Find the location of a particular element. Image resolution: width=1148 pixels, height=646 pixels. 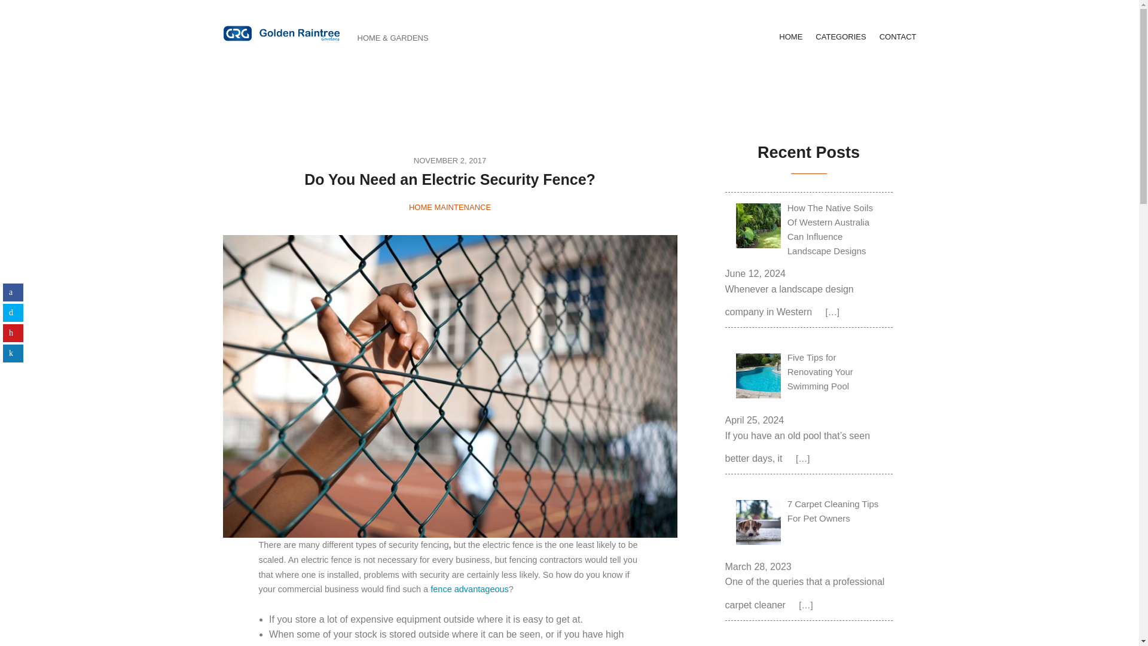

HOME is located at coordinates (790, 36).